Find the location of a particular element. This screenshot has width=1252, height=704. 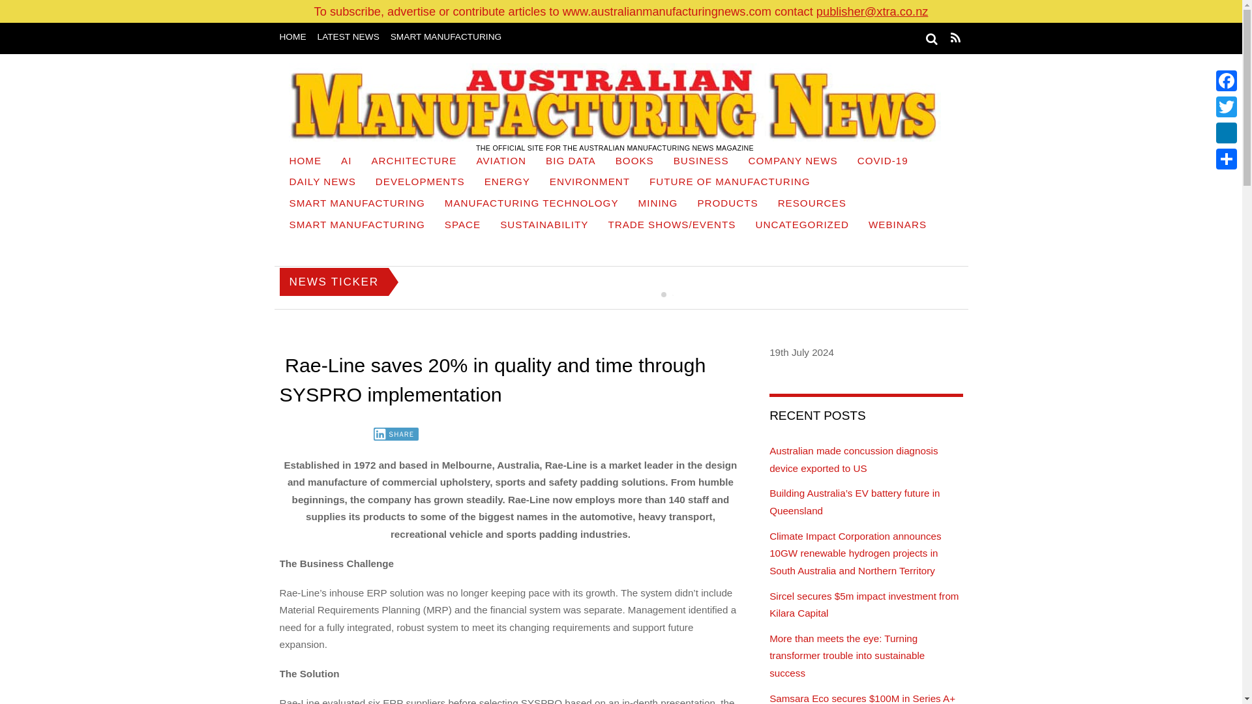

SMART MANUFACTURING is located at coordinates (357, 205).